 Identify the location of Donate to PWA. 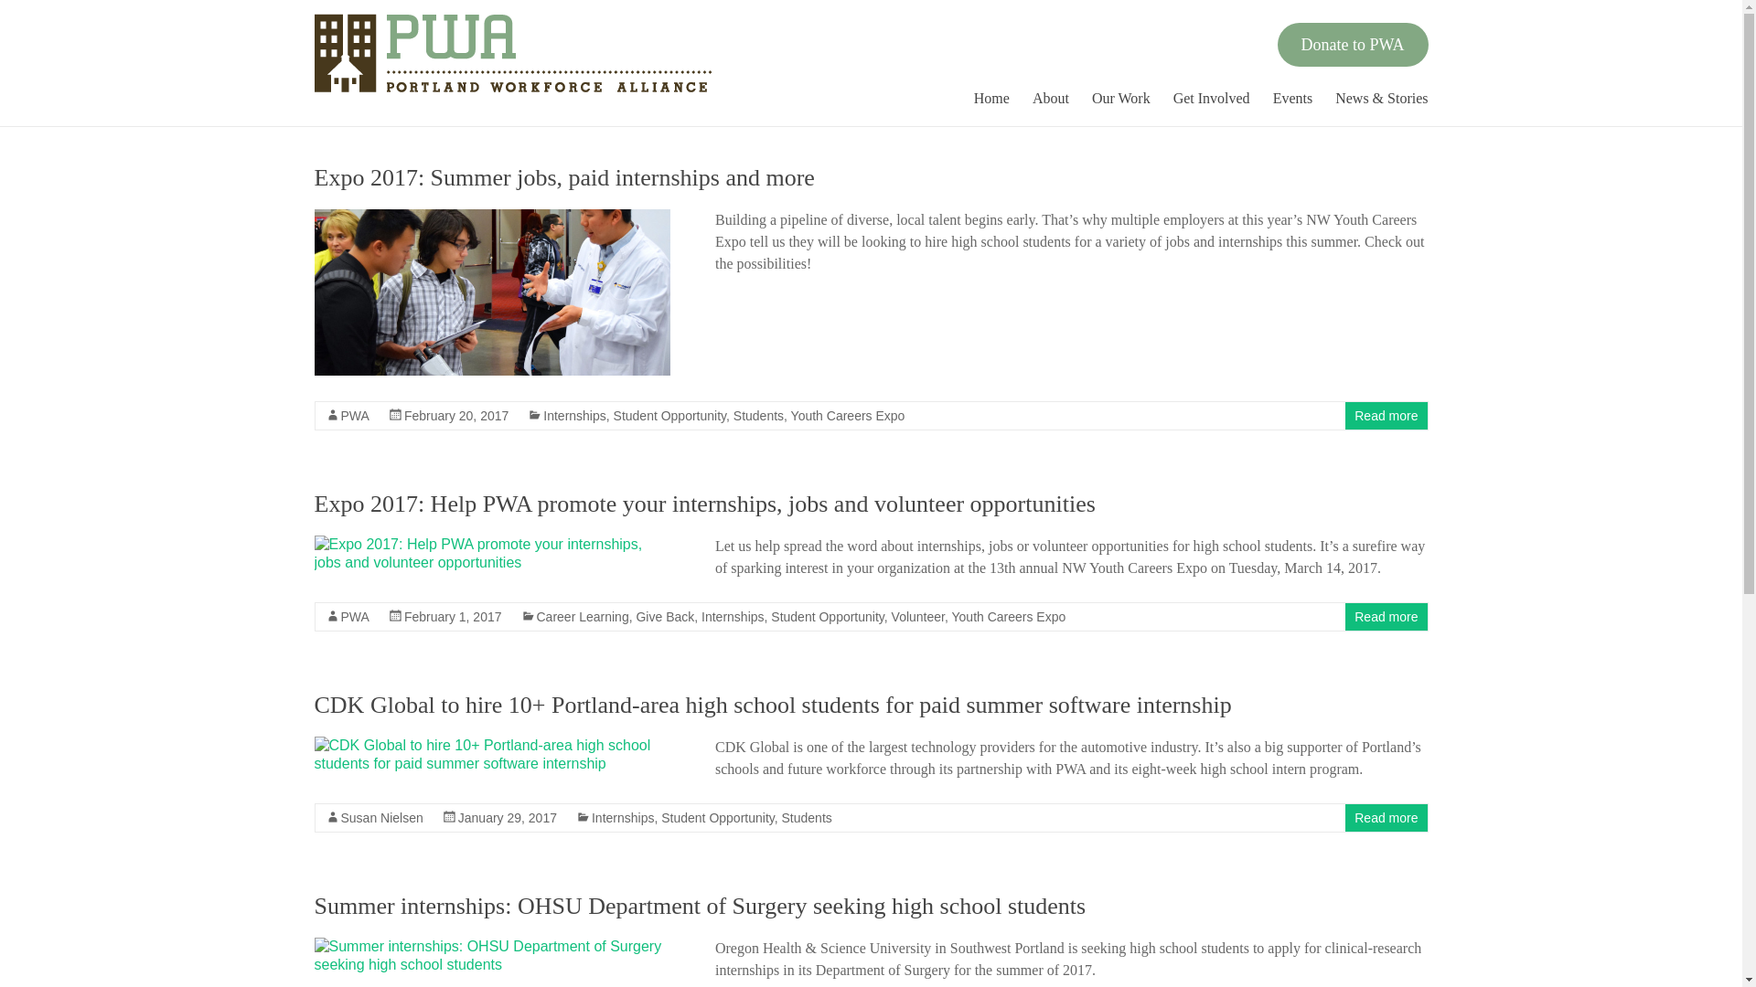
(1354, 44).